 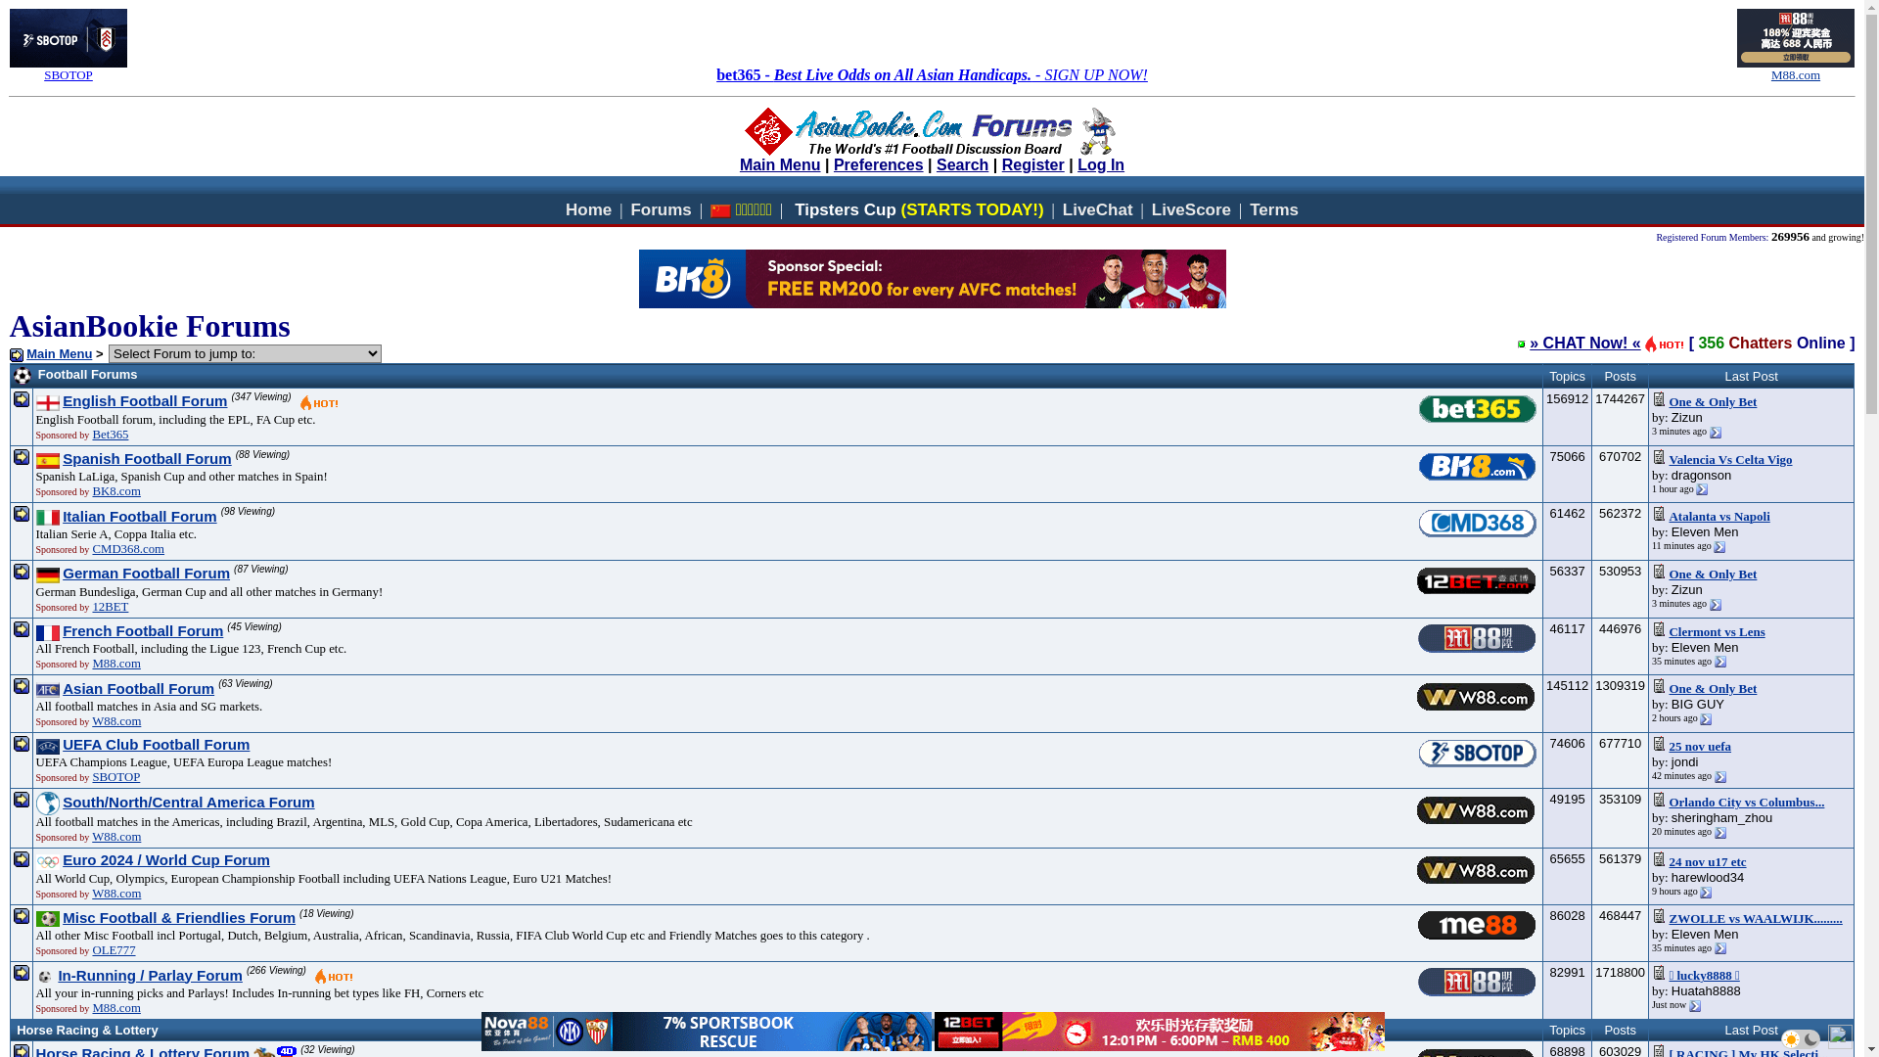 What do you see at coordinates (302, 518) in the screenshot?
I see `10 New topics in the Last 6 hrs (98 Viewing)` at bounding box center [302, 518].